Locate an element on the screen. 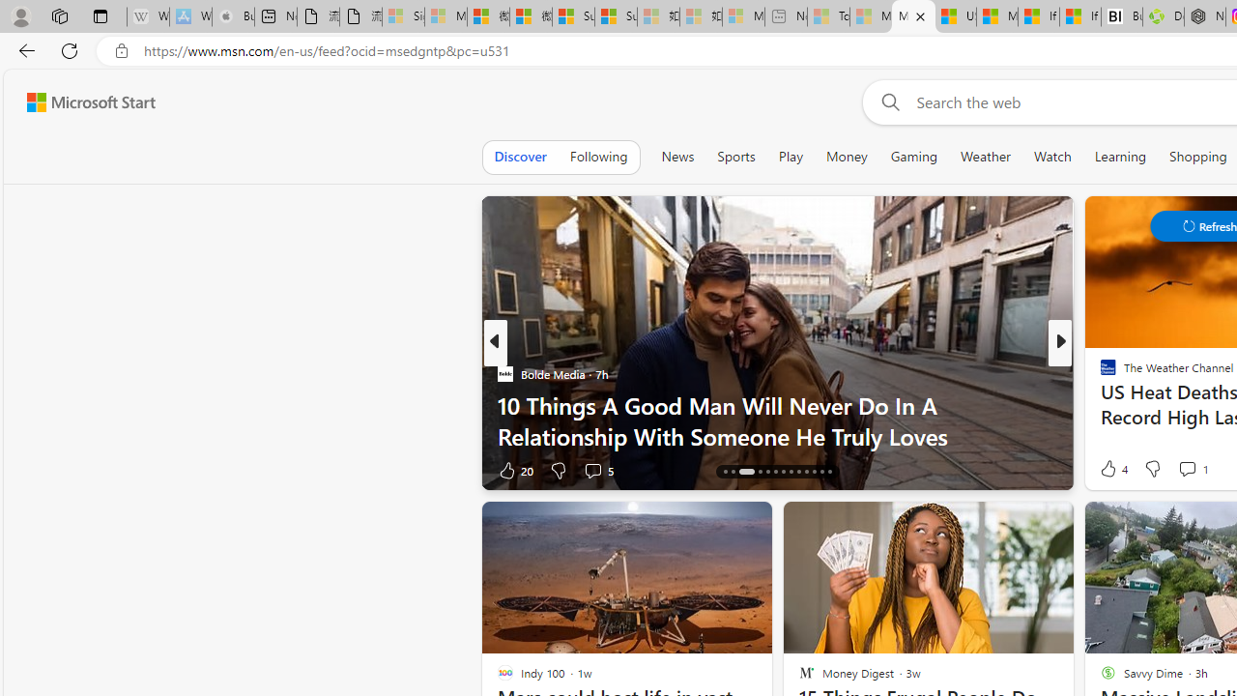 This screenshot has height=696, width=1237. Descarga Driver Updater is located at coordinates (1163, 17).